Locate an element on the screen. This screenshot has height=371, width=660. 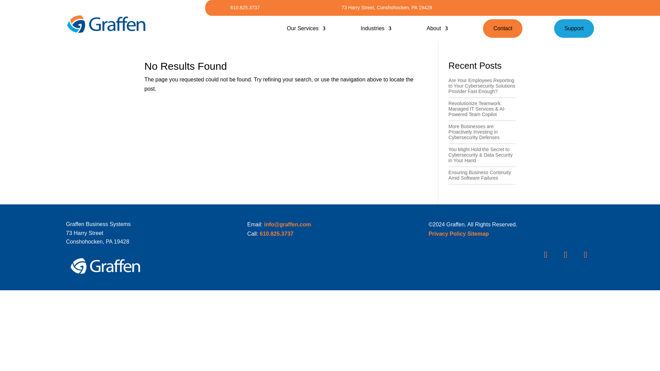
Graffen-Logo is located at coordinates (105, 266).